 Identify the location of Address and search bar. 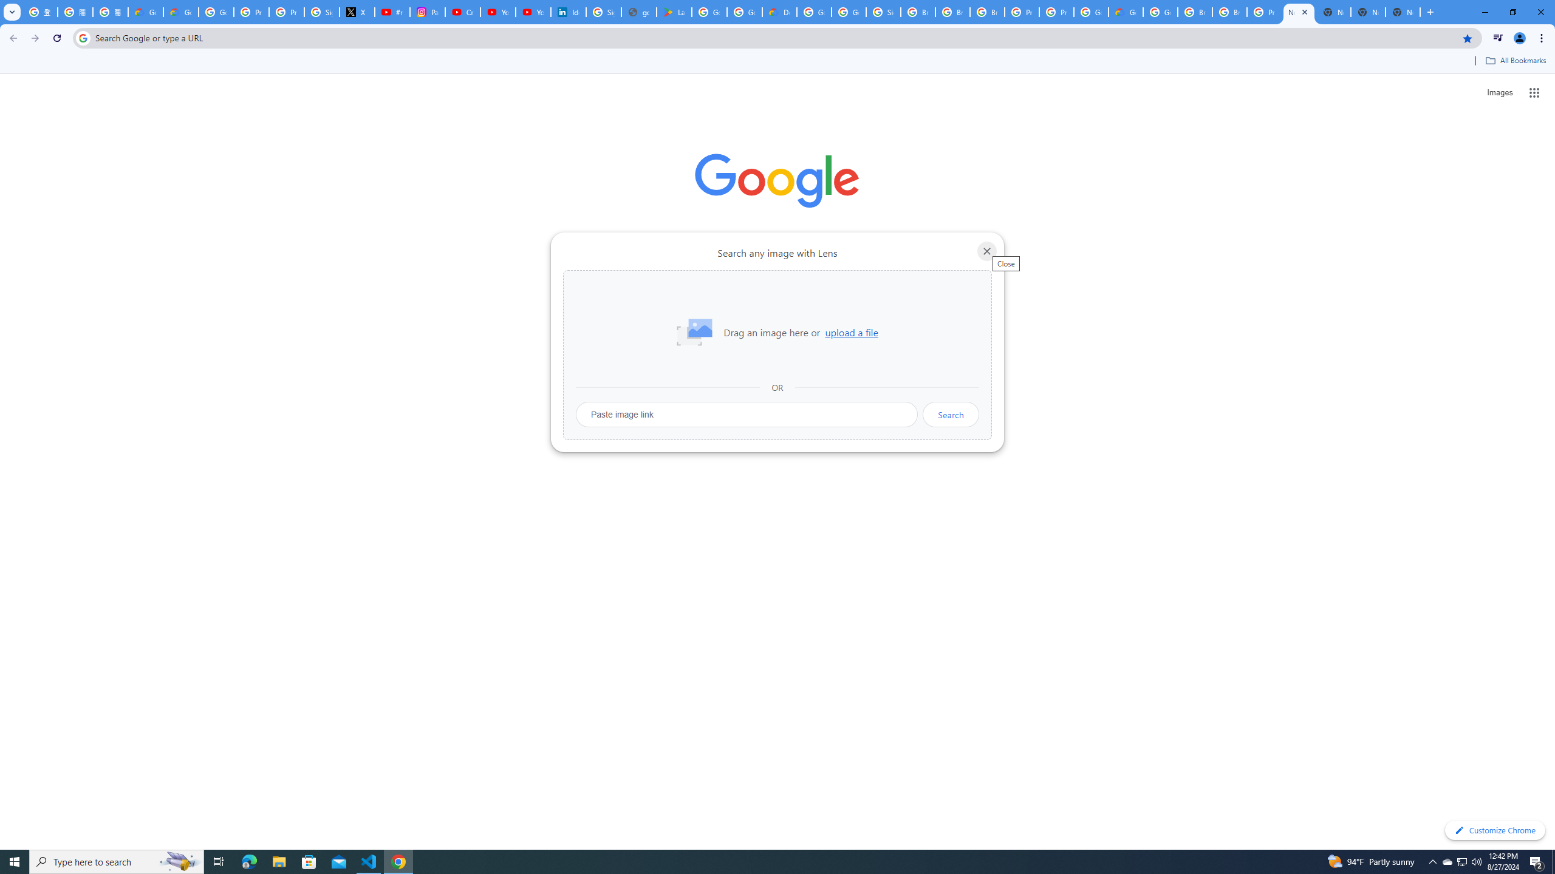
(775, 38).